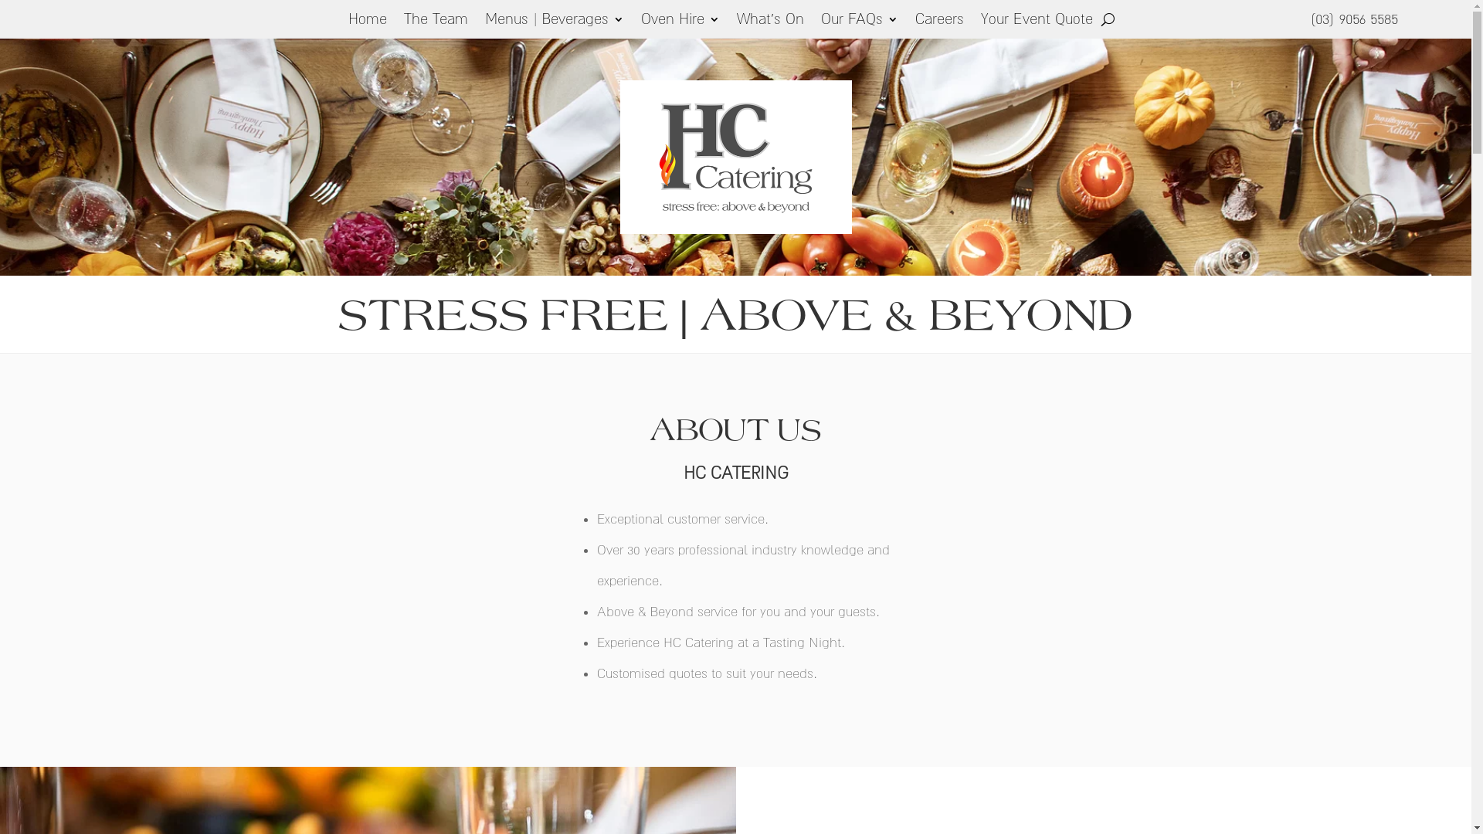 The image size is (1483, 834). Describe the element at coordinates (368, 22) in the screenshot. I see `Home` at that location.